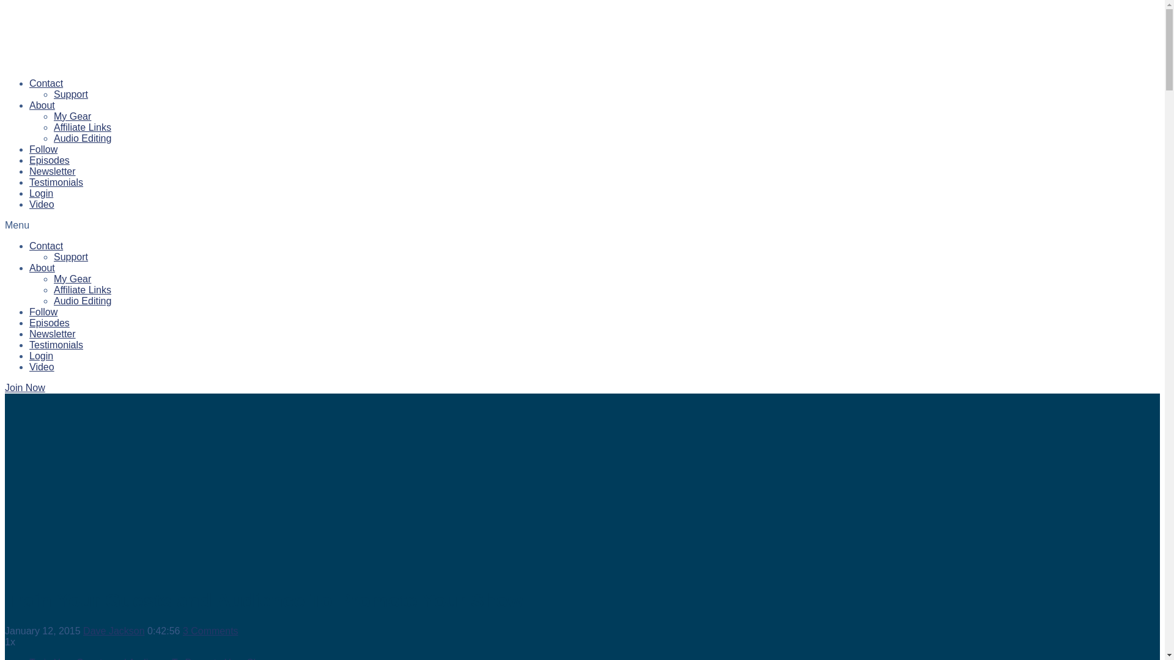  Describe the element at coordinates (41, 356) in the screenshot. I see `Login Page For Members of the School of Podcasting` at that location.